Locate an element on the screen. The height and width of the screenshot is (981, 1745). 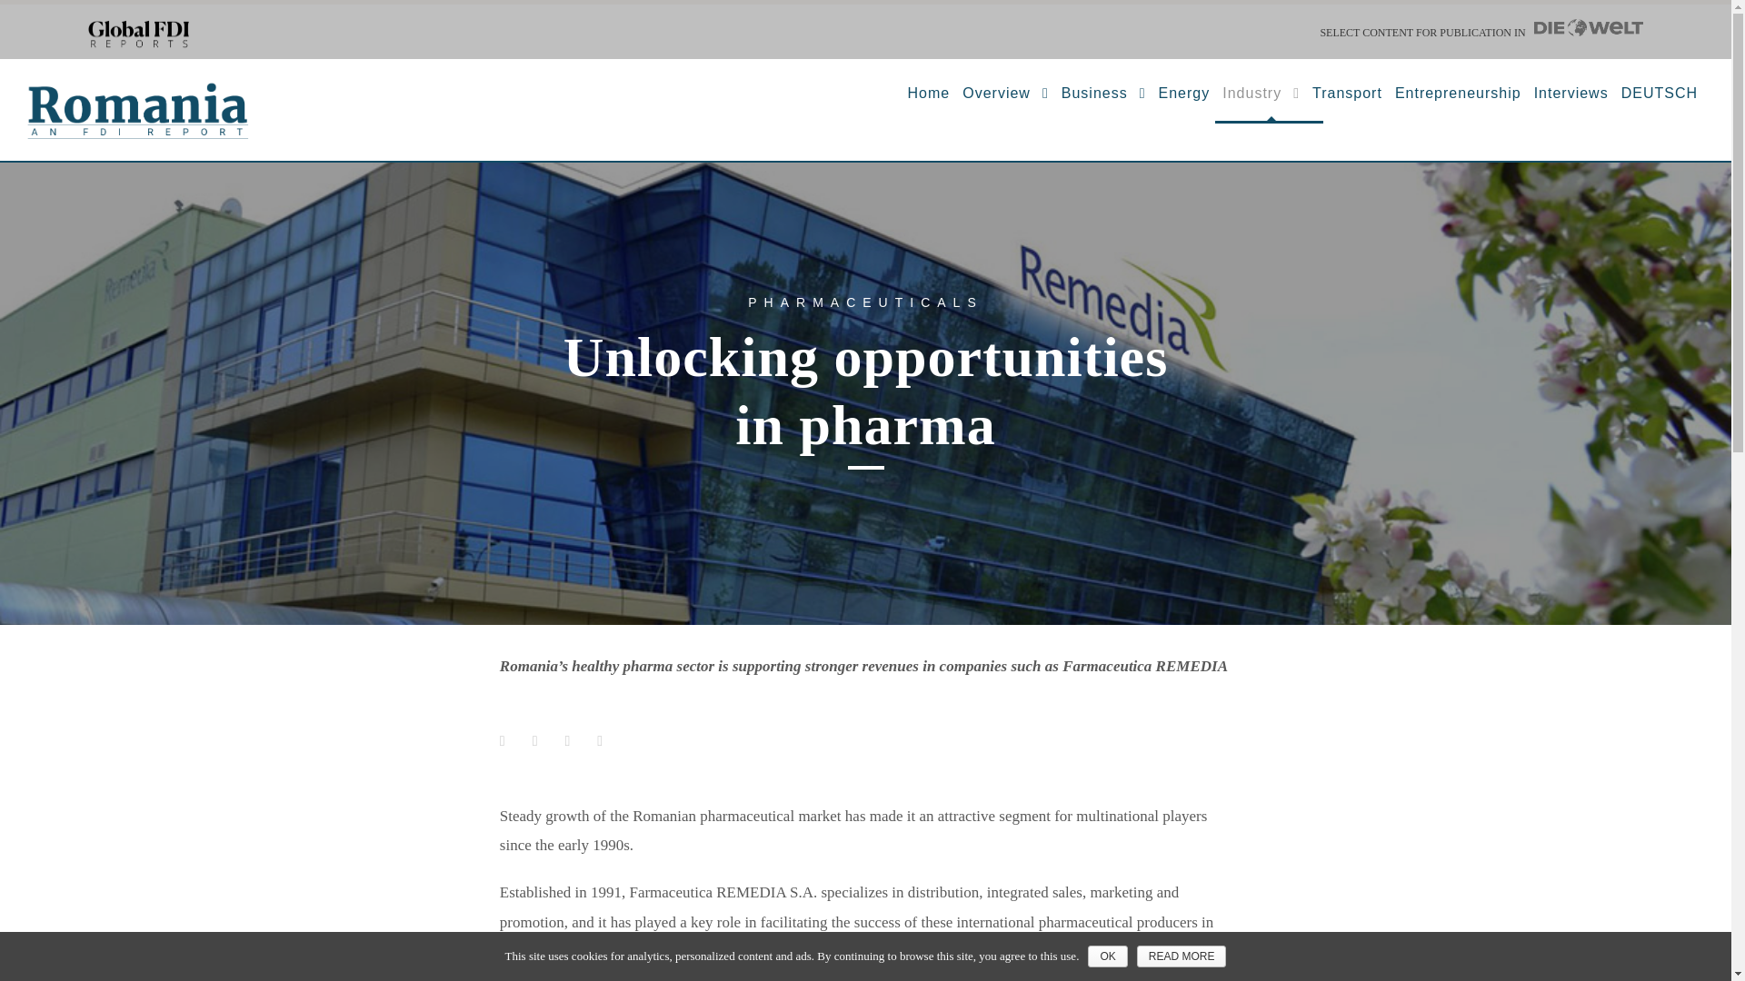
Energy is located at coordinates (1184, 102).